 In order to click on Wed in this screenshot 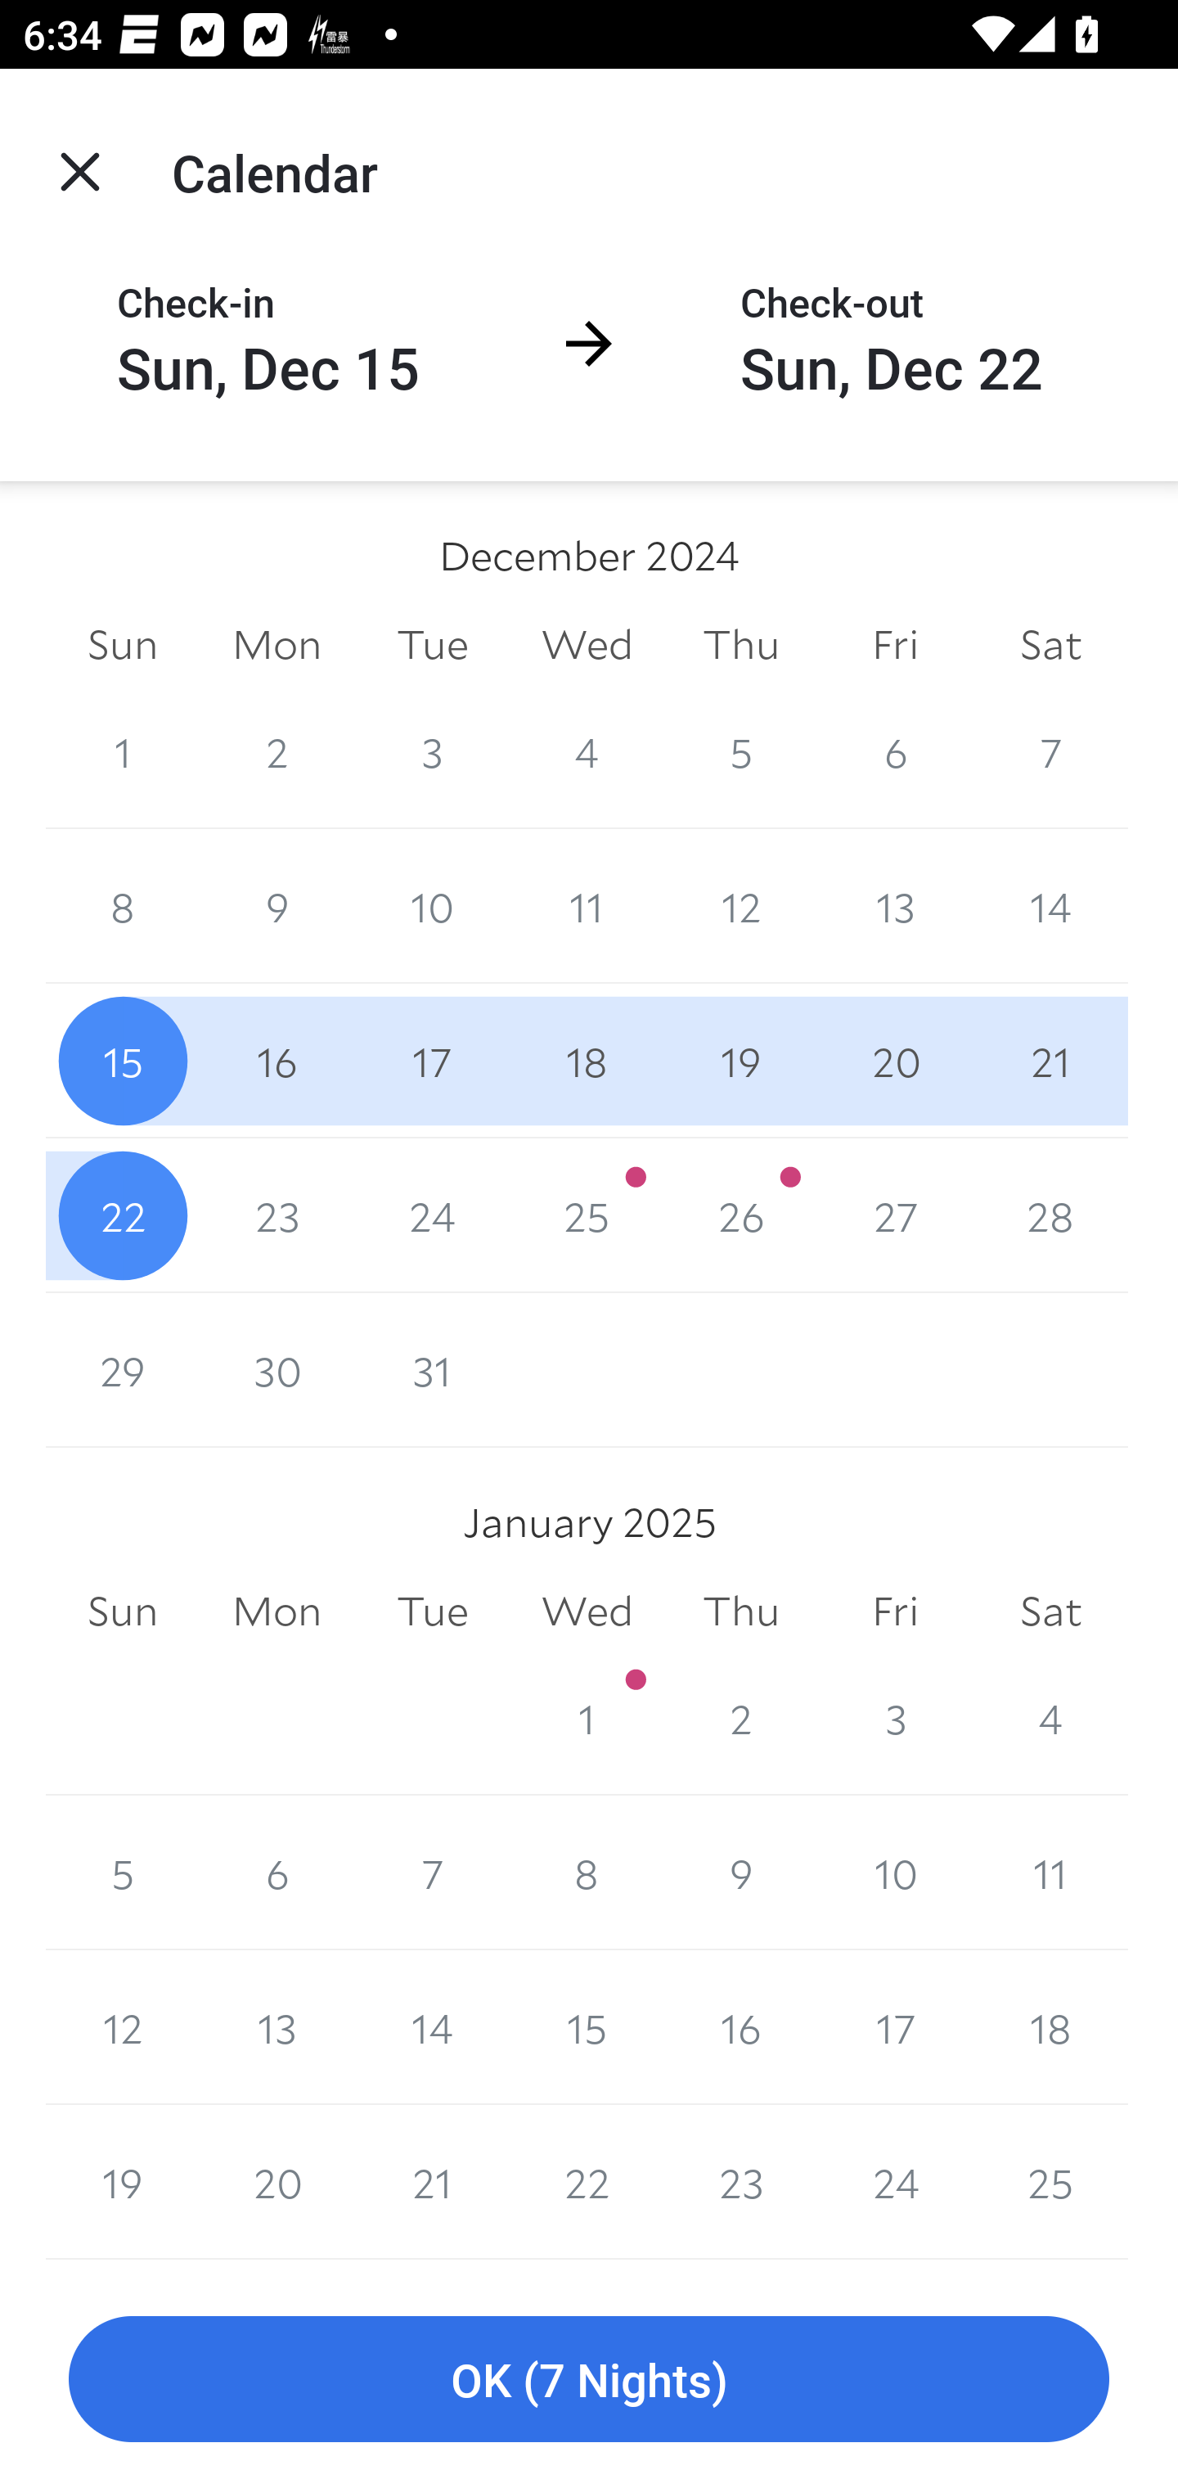, I will do `click(587, 643)`.